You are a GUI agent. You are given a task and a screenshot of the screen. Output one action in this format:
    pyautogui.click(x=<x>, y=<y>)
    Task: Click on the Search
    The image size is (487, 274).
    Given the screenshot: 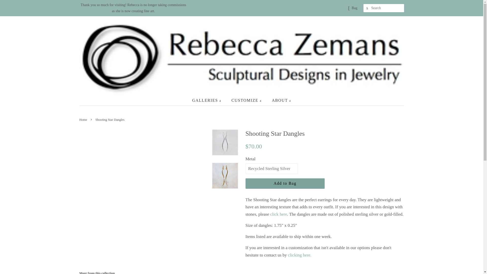 What is the action you would take?
    pyautogui.click(x=367, y=8)
    